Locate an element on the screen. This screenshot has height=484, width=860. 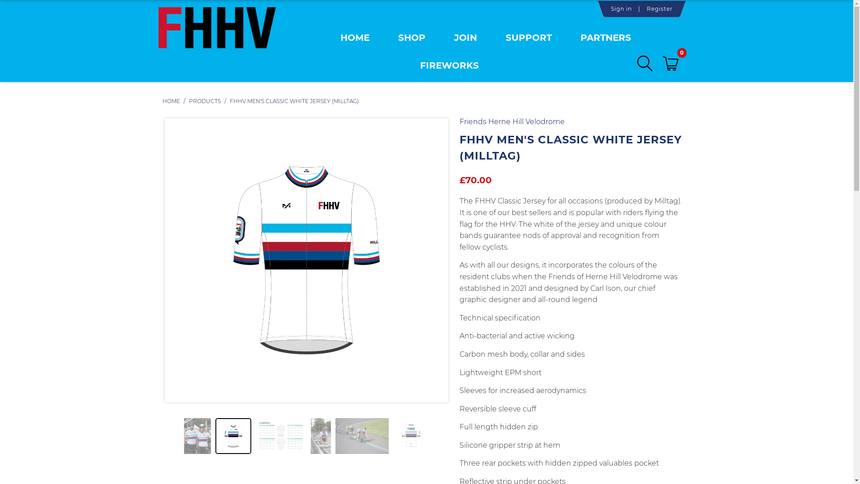
HOME is located at coordinates (171, 101).